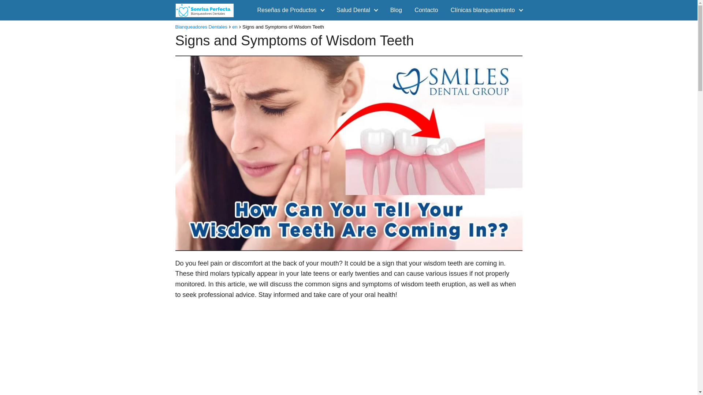  What do you see at coordinates (355, 10) in the screenshot?
I see `Salud Dental` at bounding box center [355, 10].